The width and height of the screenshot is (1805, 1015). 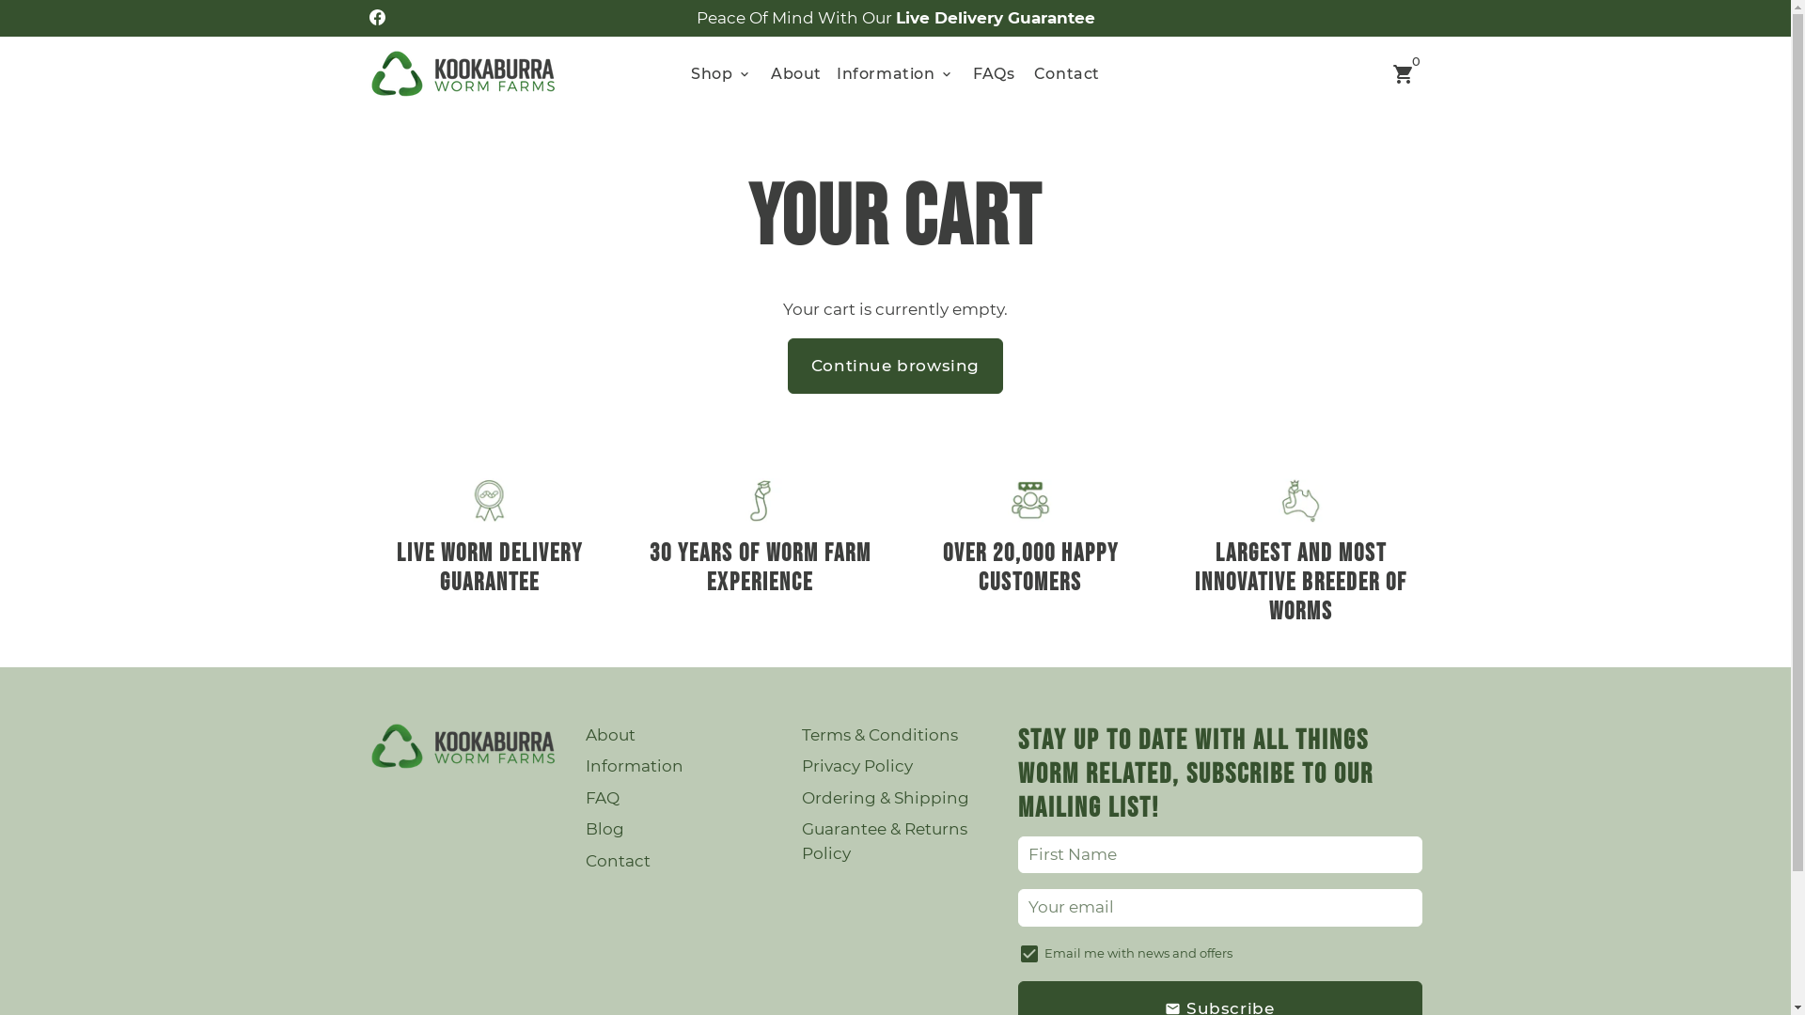 What do you see at coordinates (609, 735) in the screenshot?
I see `About` at bounding box center [609, 735].